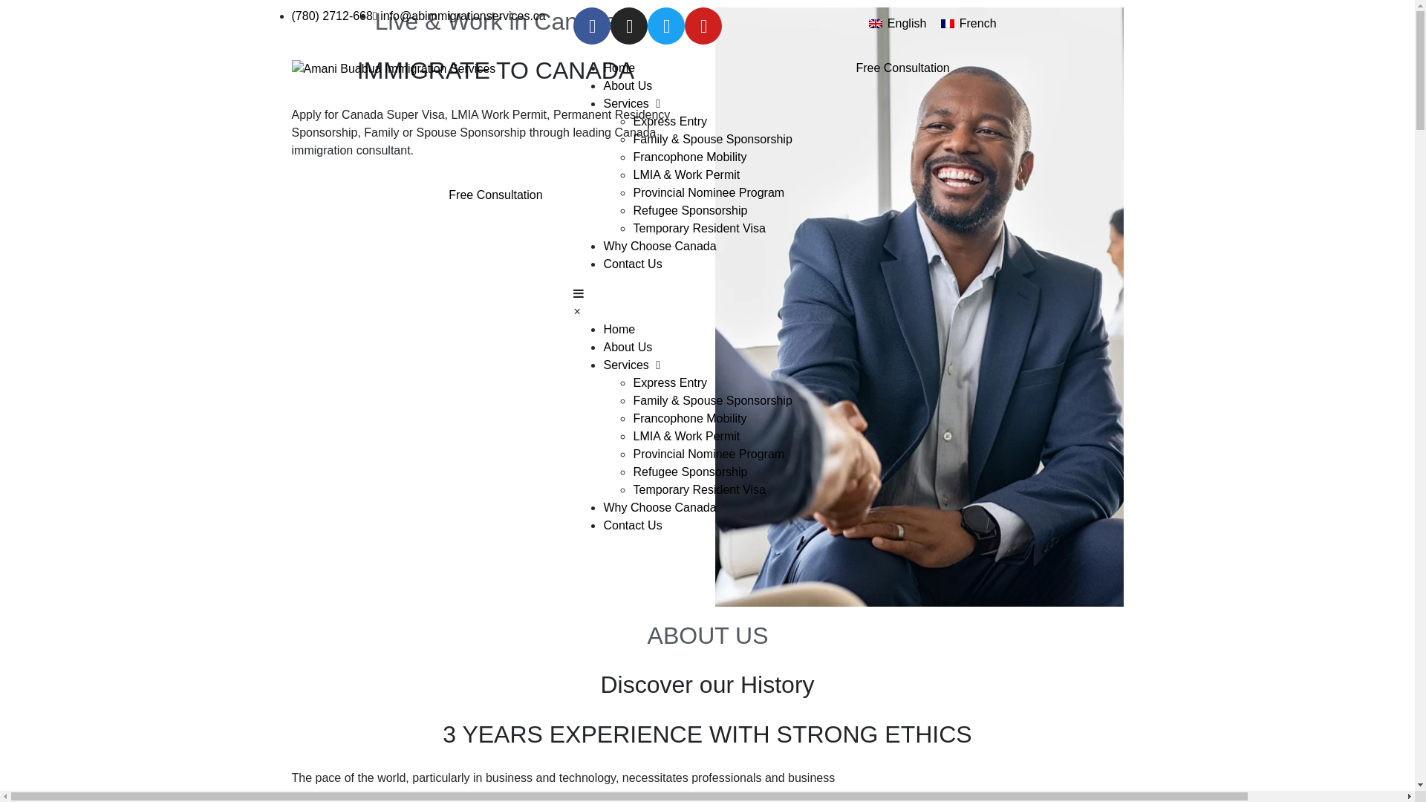 The width and height of the screenshot is (1426, 802). Describe the element at coordinates (459, 16) in the screenshot. I see `info@abimmigrationservices.ca` at that location.